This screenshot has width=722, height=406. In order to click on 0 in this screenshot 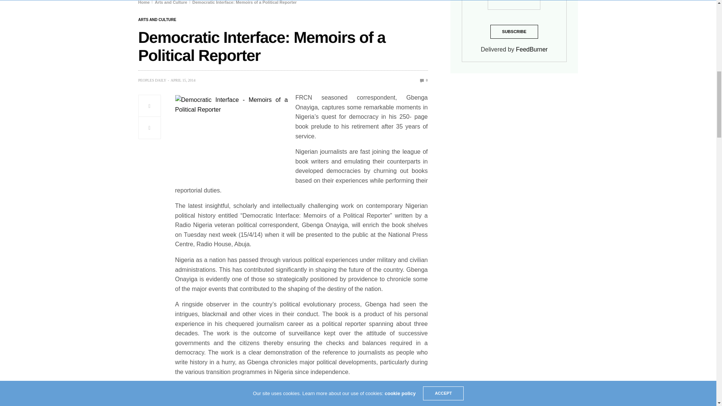, I will do `click(424, 80)`.